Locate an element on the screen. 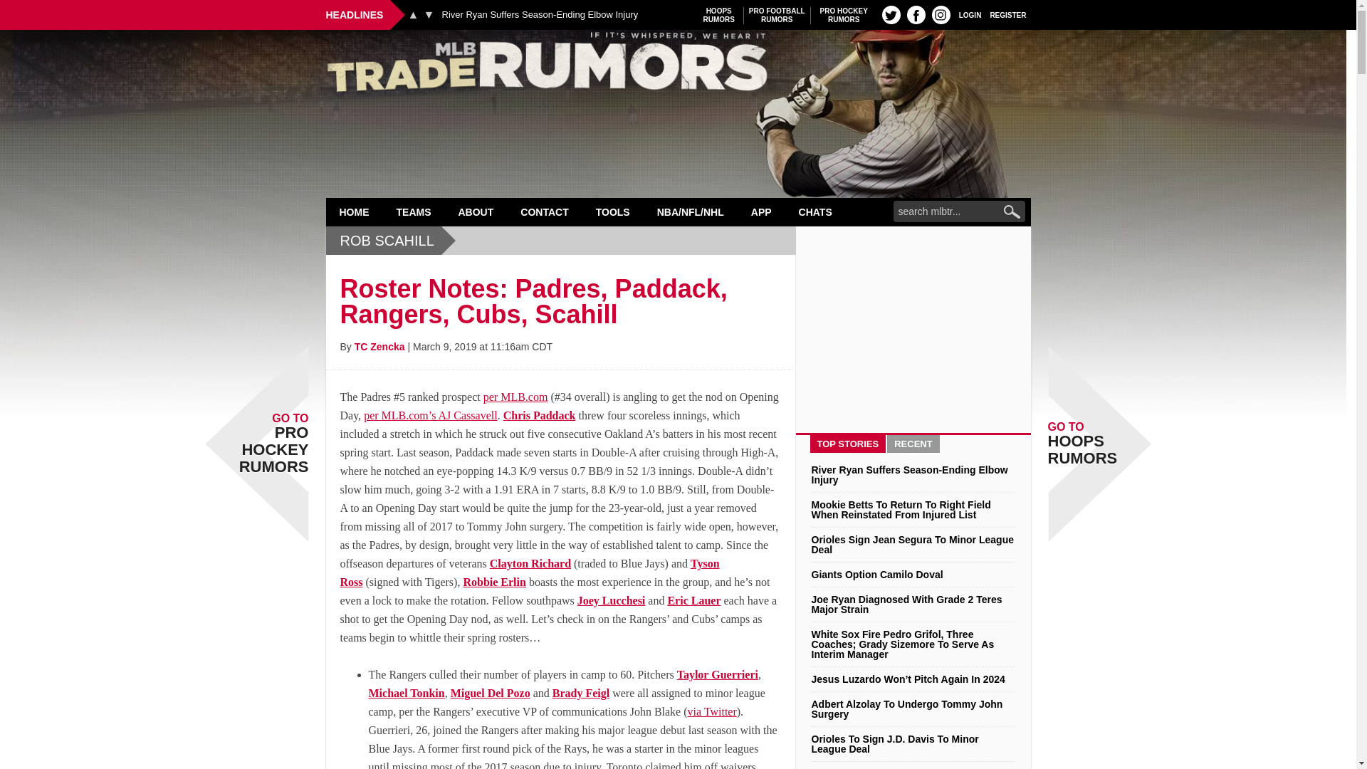 The width and height of the screenshot is (1367, 769). TEAMS is located at coordinates (540, 15).